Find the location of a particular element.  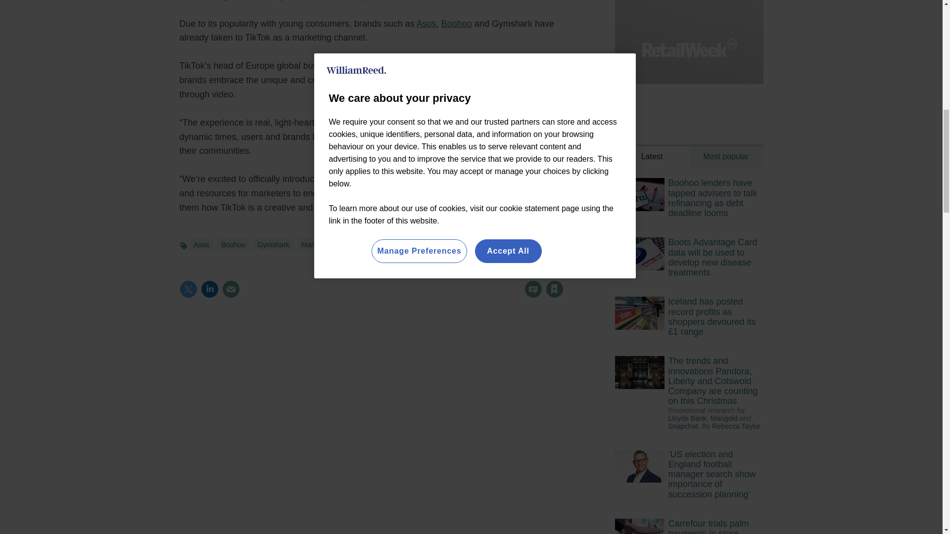

3rd party ad content is located at coordinates (689, 48).